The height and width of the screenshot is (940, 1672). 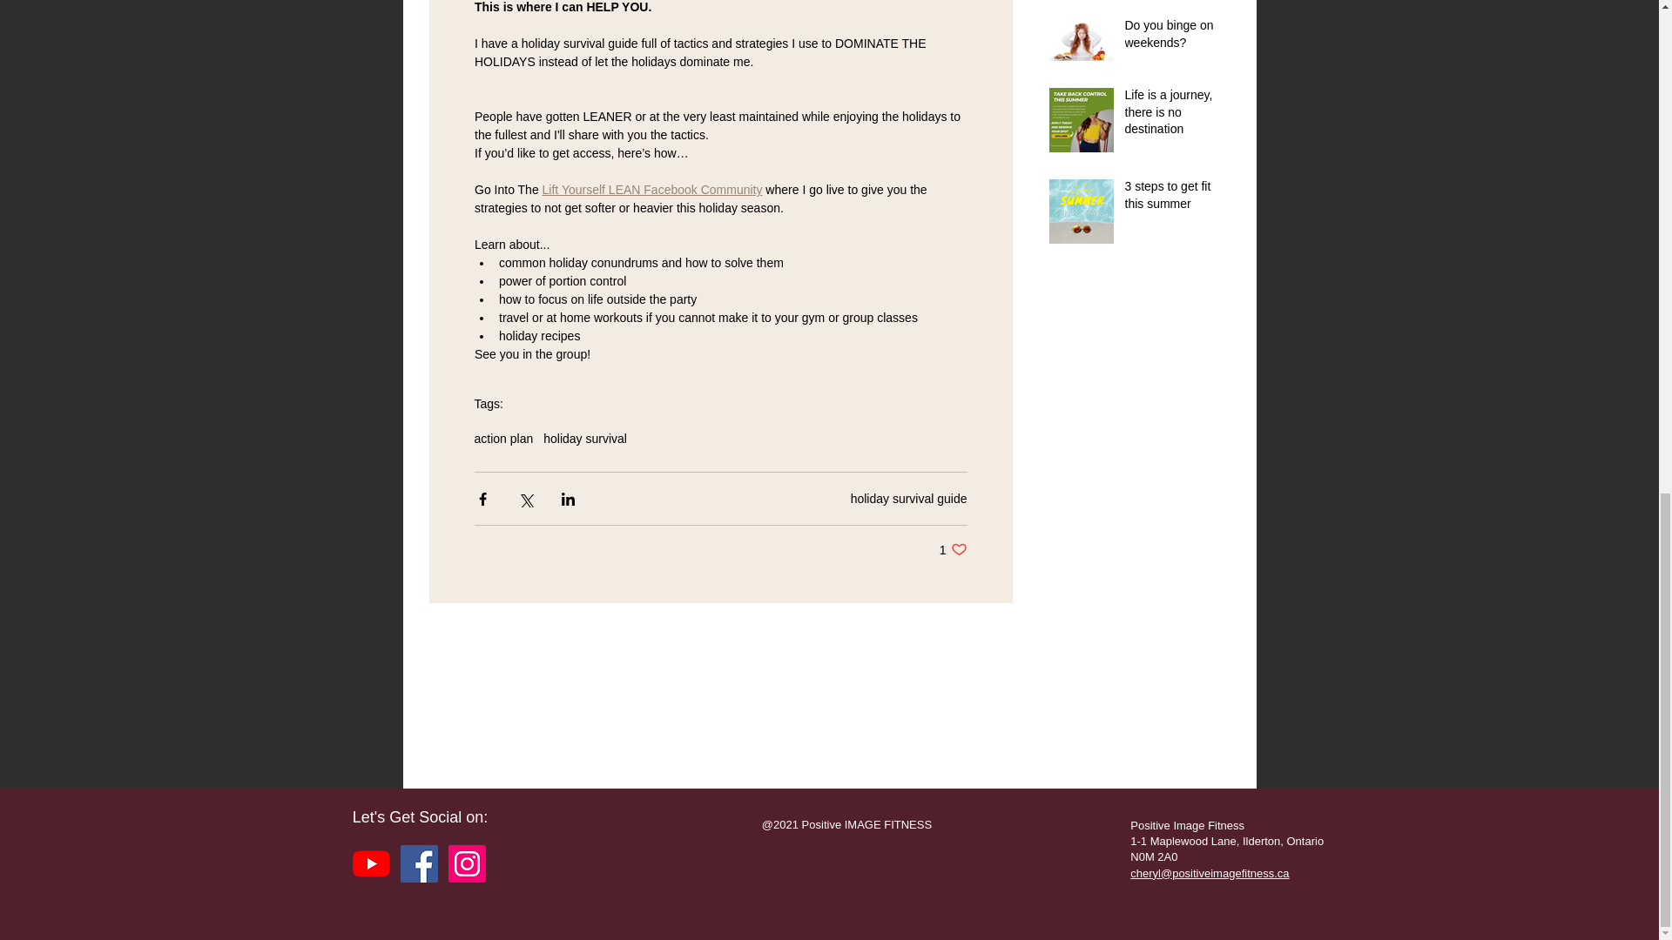 I want to click on Lift Yourself LEAN Facebook Community, so click(x=954, y=550).